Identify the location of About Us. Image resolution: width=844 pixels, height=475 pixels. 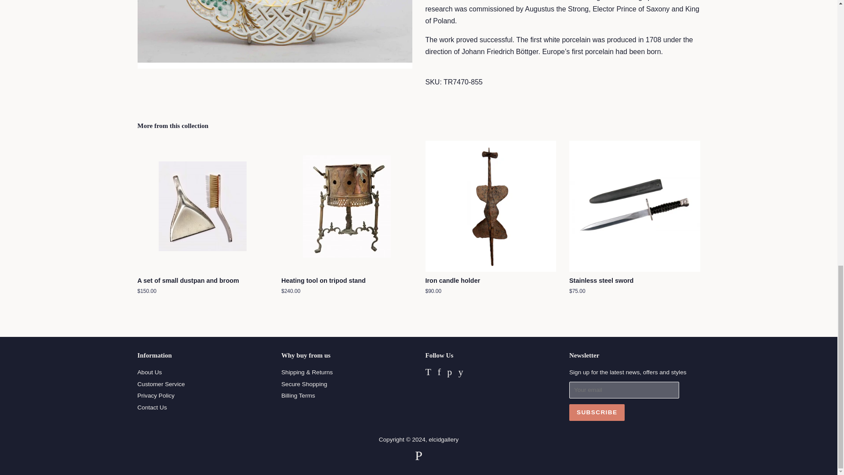
(149, 372).